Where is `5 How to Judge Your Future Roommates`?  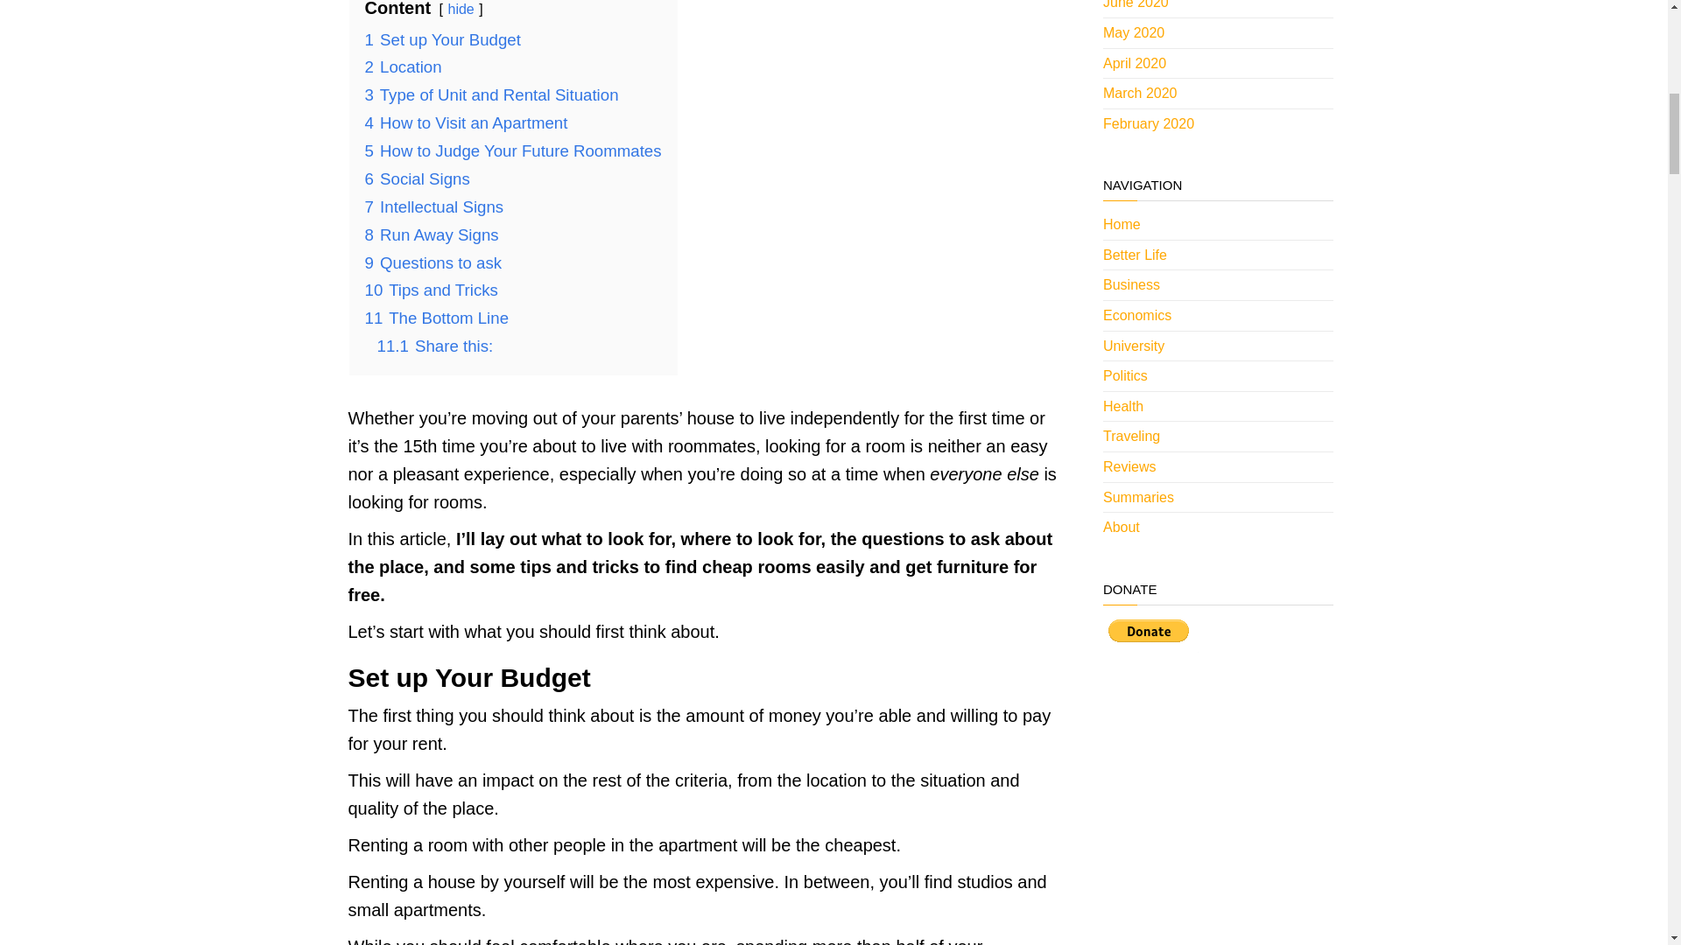 5 How to Judge Your Future Roommates is located at coordinates (512, 150).